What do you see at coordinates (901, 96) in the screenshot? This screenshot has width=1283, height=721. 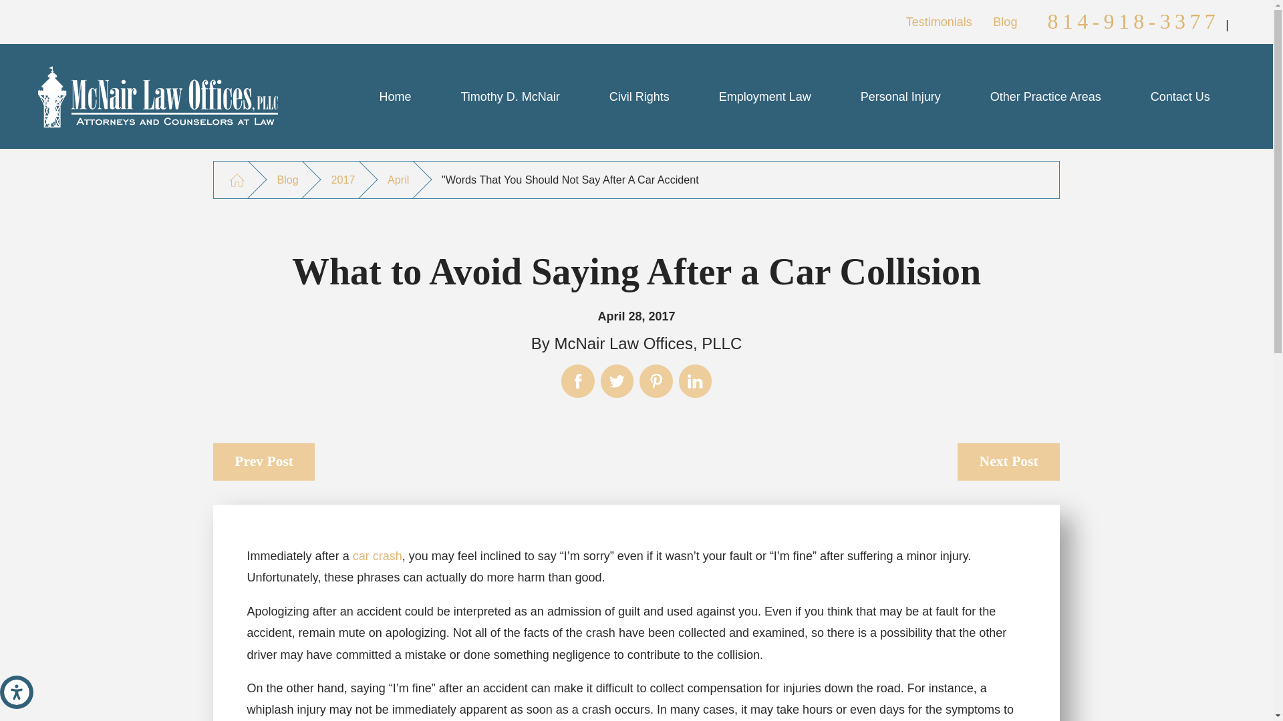 I see `Personal Injury` at bounding box center [901, 96].